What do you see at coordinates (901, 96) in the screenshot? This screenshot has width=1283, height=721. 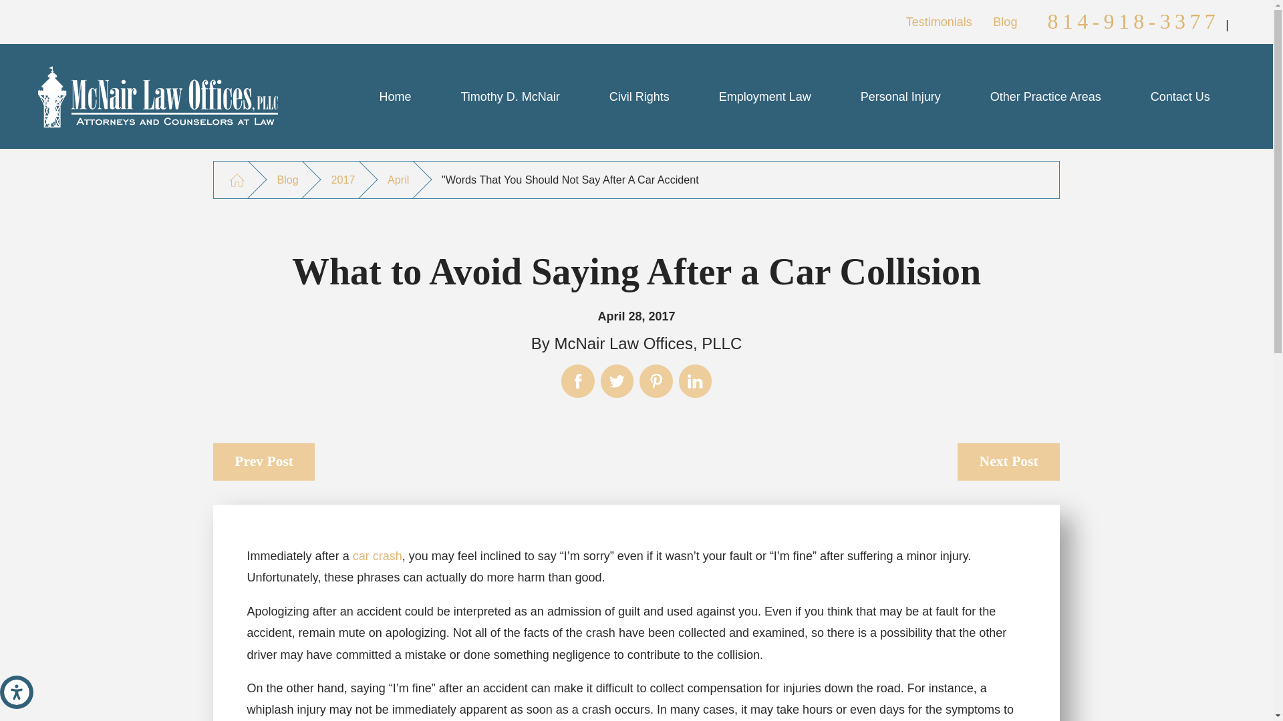 I see `Personal Injury` at bounding box center [901, 96].